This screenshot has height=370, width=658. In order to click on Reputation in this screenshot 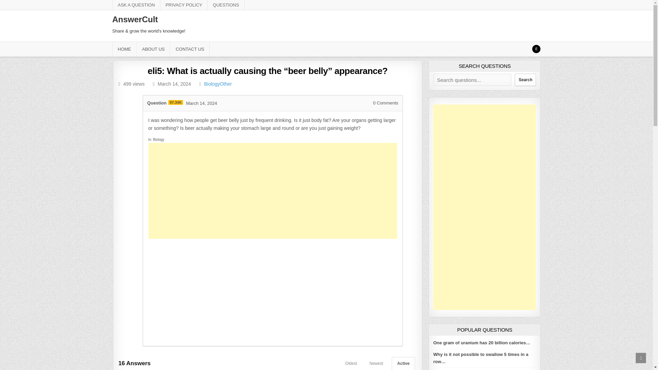, I will do `click(175, 102)`.